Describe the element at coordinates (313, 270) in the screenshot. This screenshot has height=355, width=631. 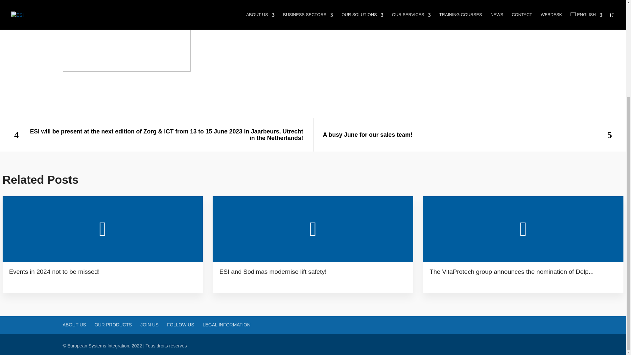
I see `ESI and Sodimas modernise lift safety!` at that location.